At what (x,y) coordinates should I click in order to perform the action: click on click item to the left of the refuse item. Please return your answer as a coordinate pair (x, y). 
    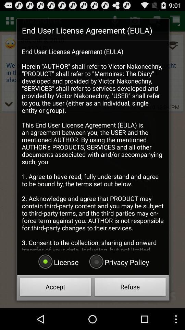
    Looking at the image, I should click on (56, 288).